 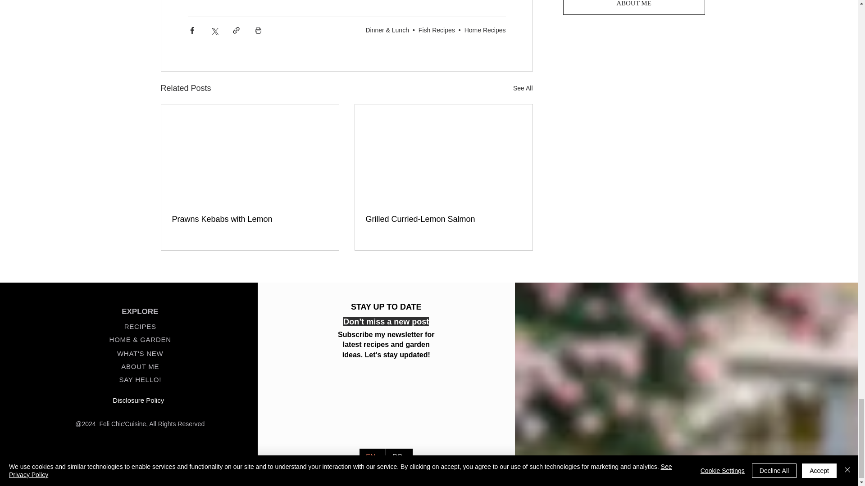 What do you see at coordinates (250, 219) in the screenshot?
I see `Prawns Kebabs with Lemon` at bounding box center [250, 219].